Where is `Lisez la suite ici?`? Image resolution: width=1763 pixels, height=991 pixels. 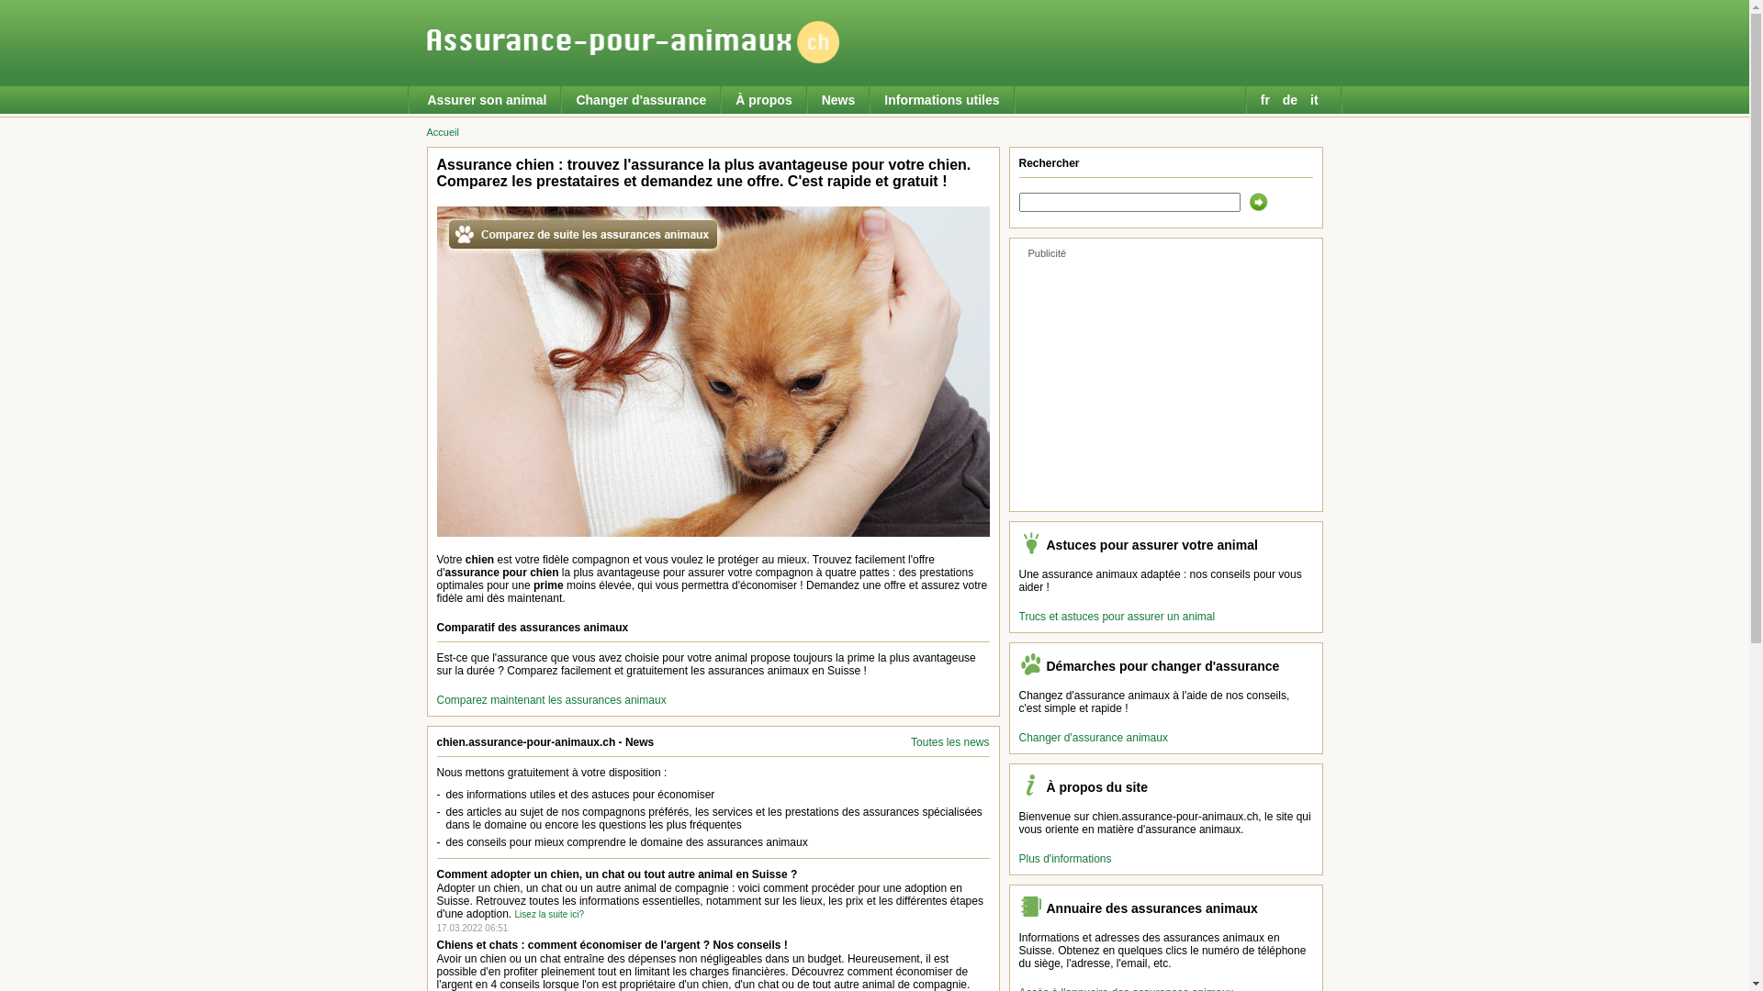
Lisez la suite ici? is located at coordinates (550, 914).